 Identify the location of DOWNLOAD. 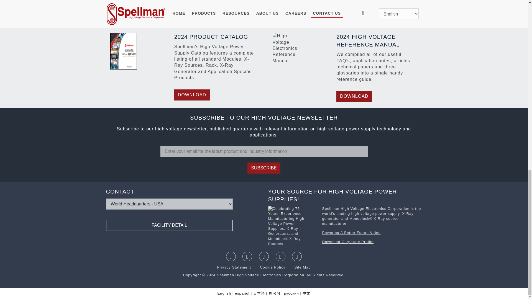
(354, 96).